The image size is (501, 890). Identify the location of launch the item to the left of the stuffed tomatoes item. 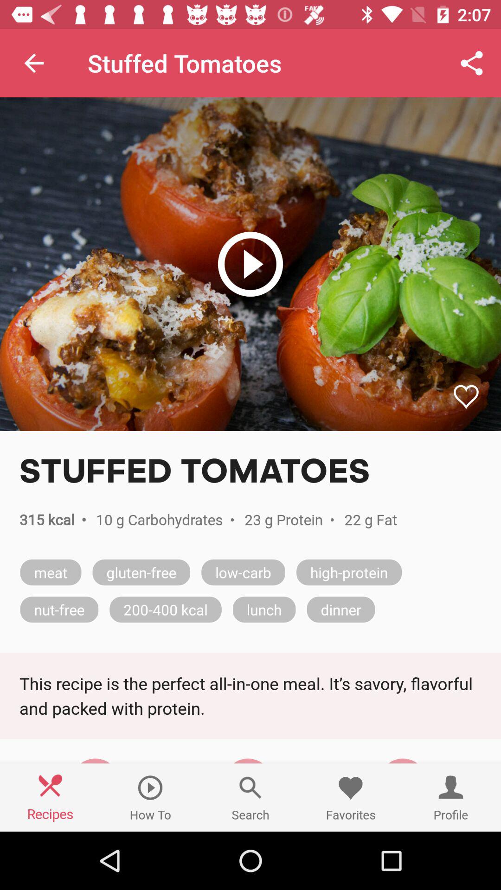
(34, 63).